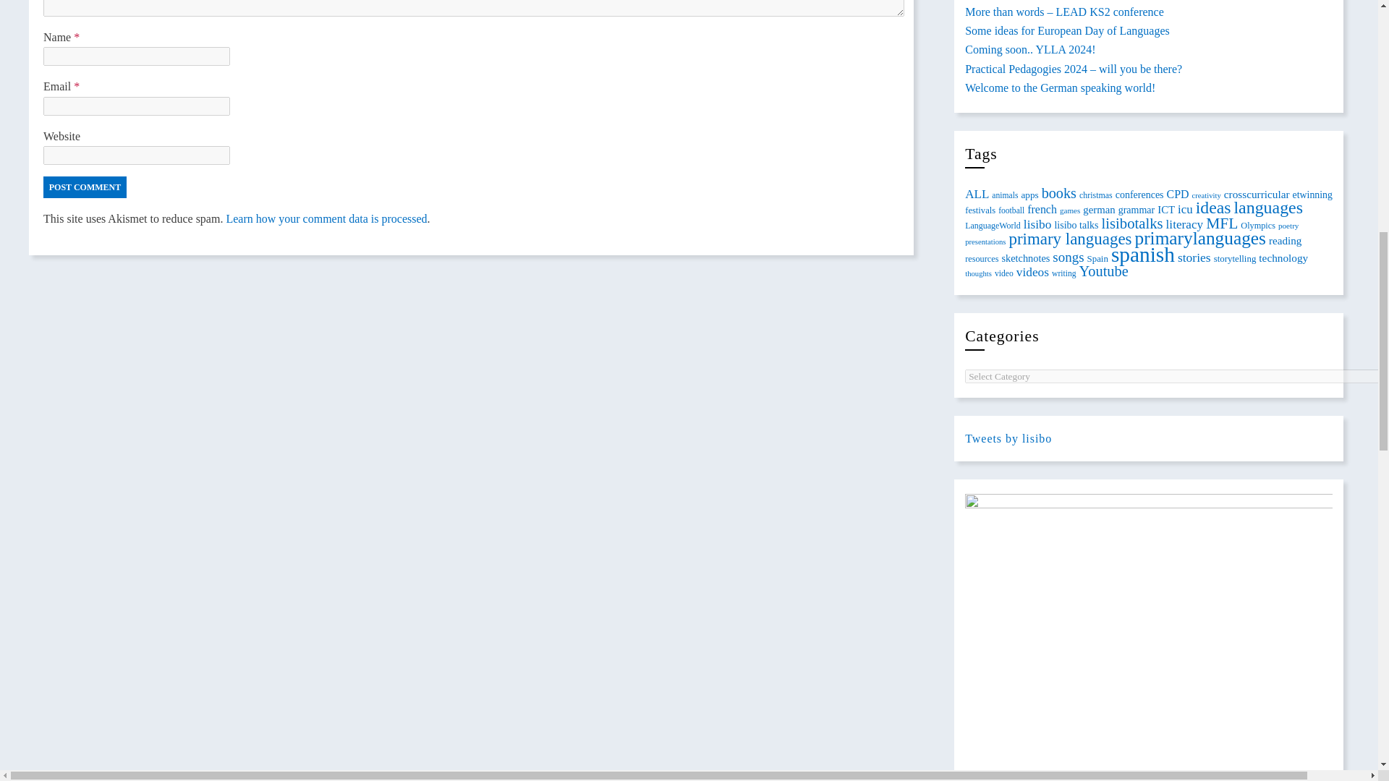 Image resolution: width=1389 pixels, height=781 pixels. I want to click on ALL, so click(977, 193).